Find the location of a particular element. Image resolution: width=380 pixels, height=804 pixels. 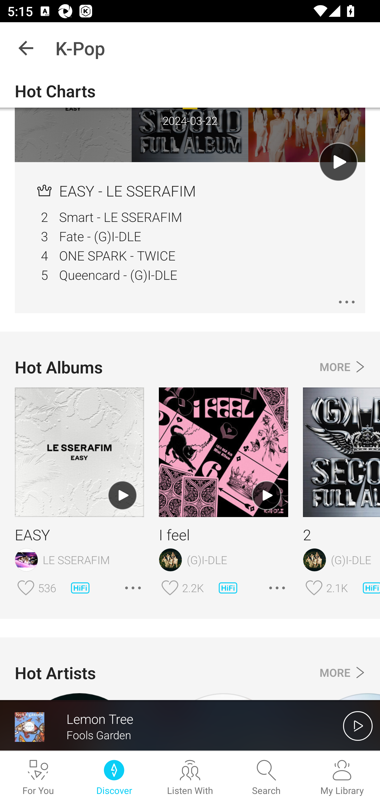

Discover is located at coordinates (114, 778).